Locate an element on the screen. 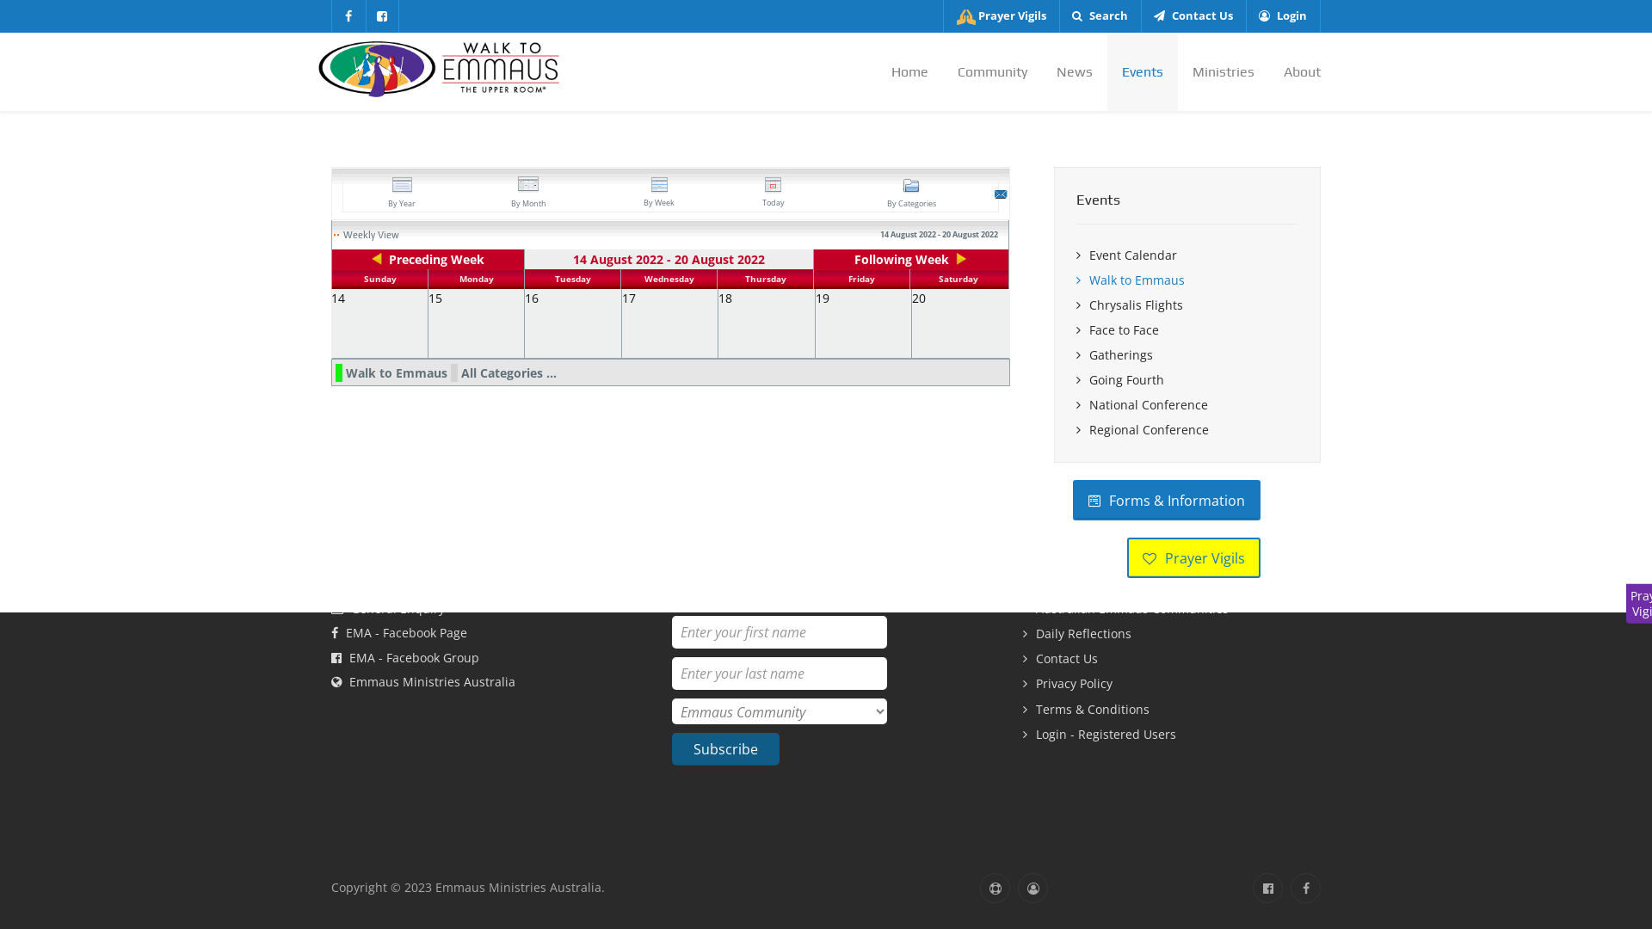  Walk to Emmaus is located at coordinates (1187, 280).